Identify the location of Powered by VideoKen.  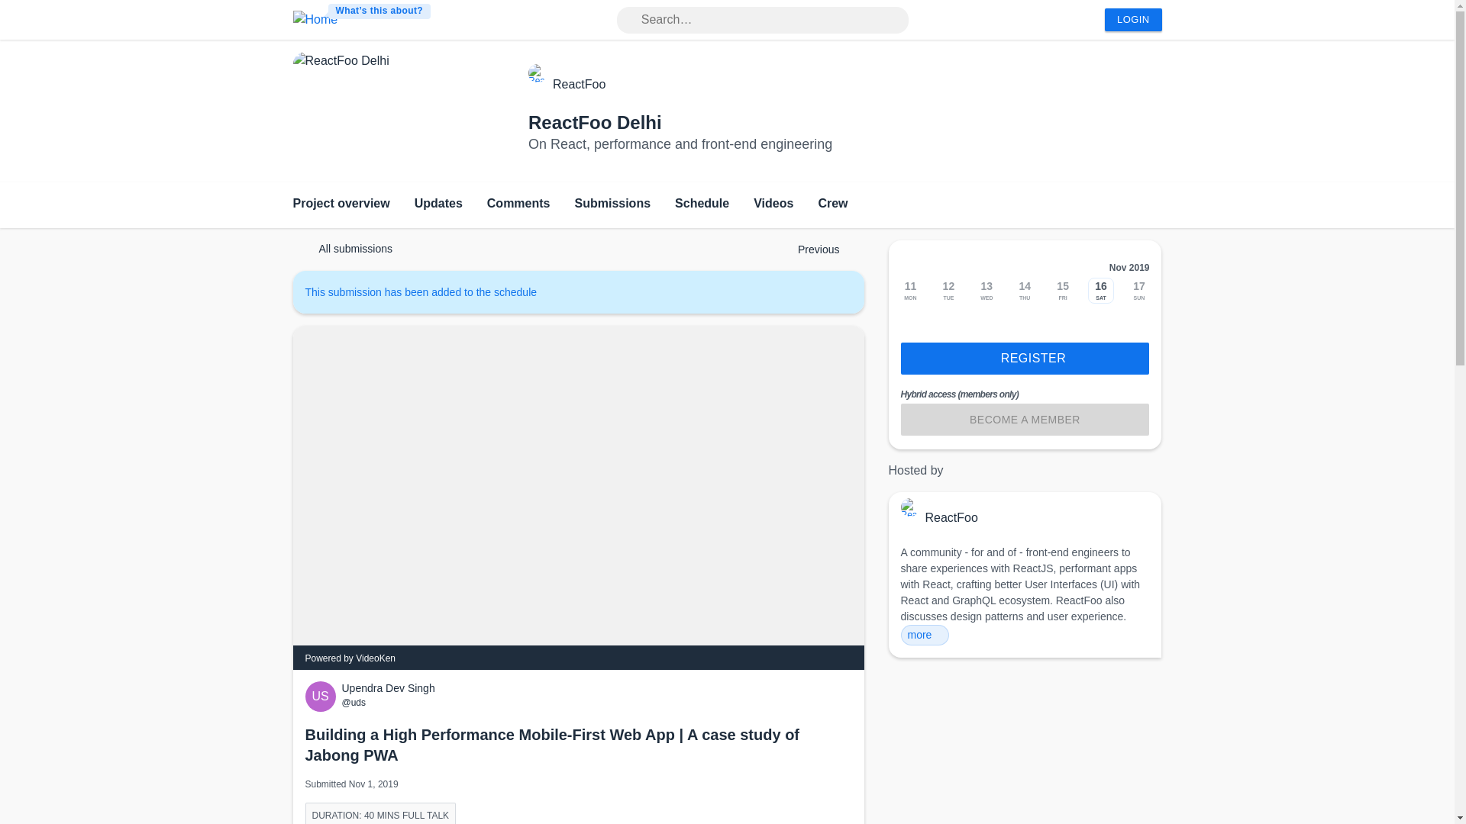
(350, 658).